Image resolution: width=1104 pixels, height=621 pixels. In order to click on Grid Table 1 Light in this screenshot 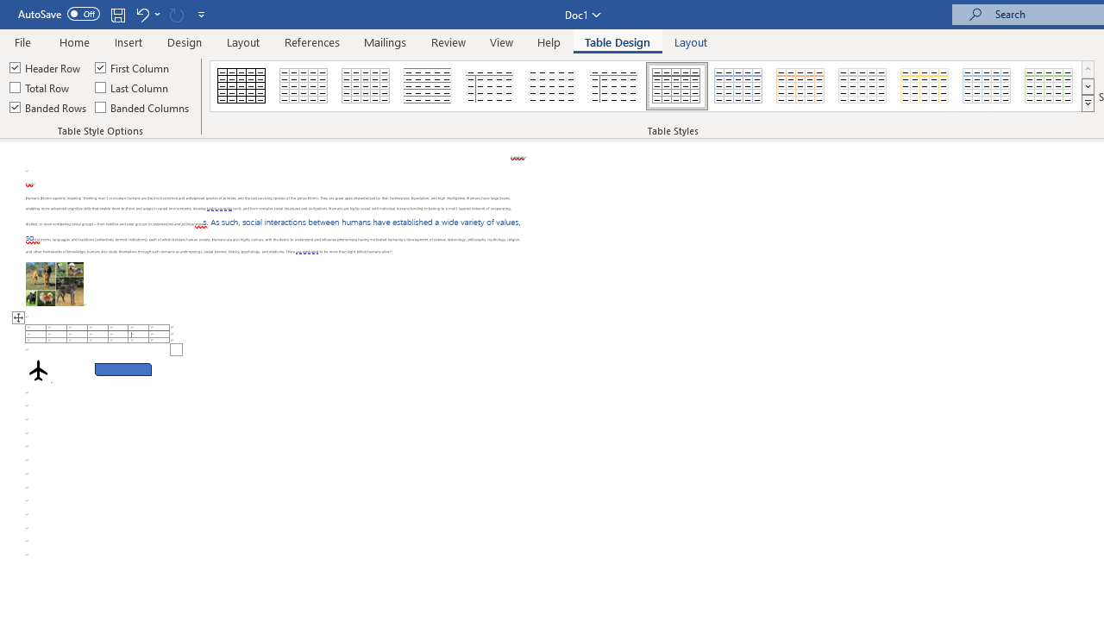, I will do `click(676, 86)`.